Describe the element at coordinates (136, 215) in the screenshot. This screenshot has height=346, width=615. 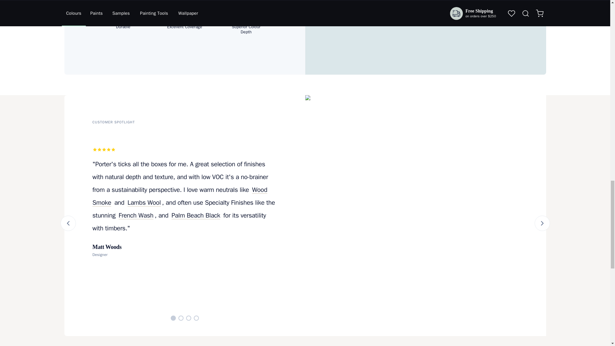
I see `French Wash` at that location.